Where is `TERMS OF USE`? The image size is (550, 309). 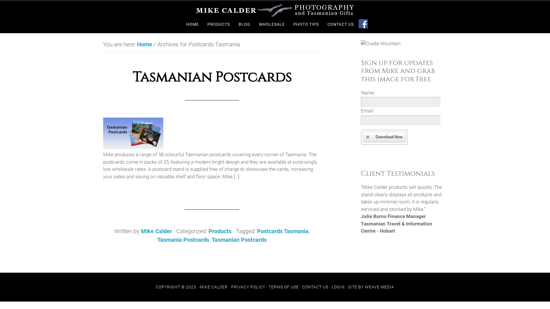
TERMS OF USE is located at coordinates (284, 287).